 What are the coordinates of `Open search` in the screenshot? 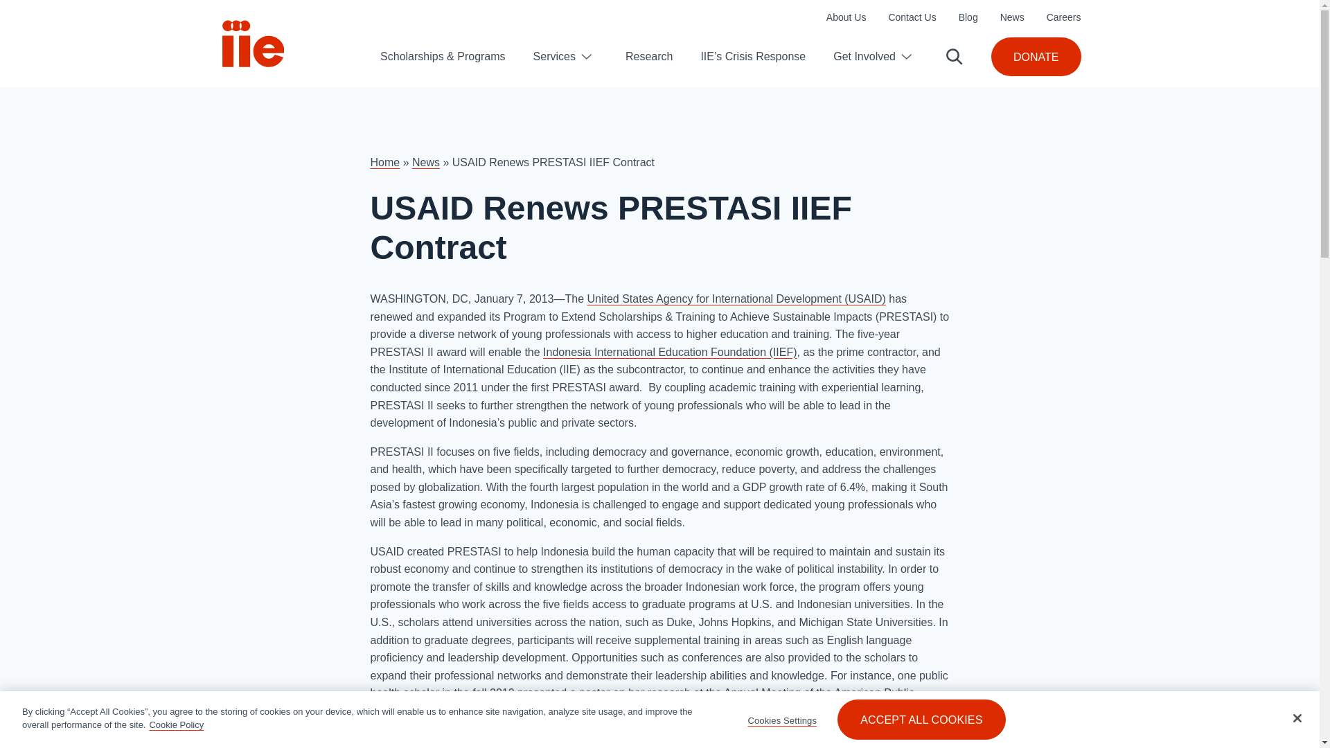 It's located at (955, 57).